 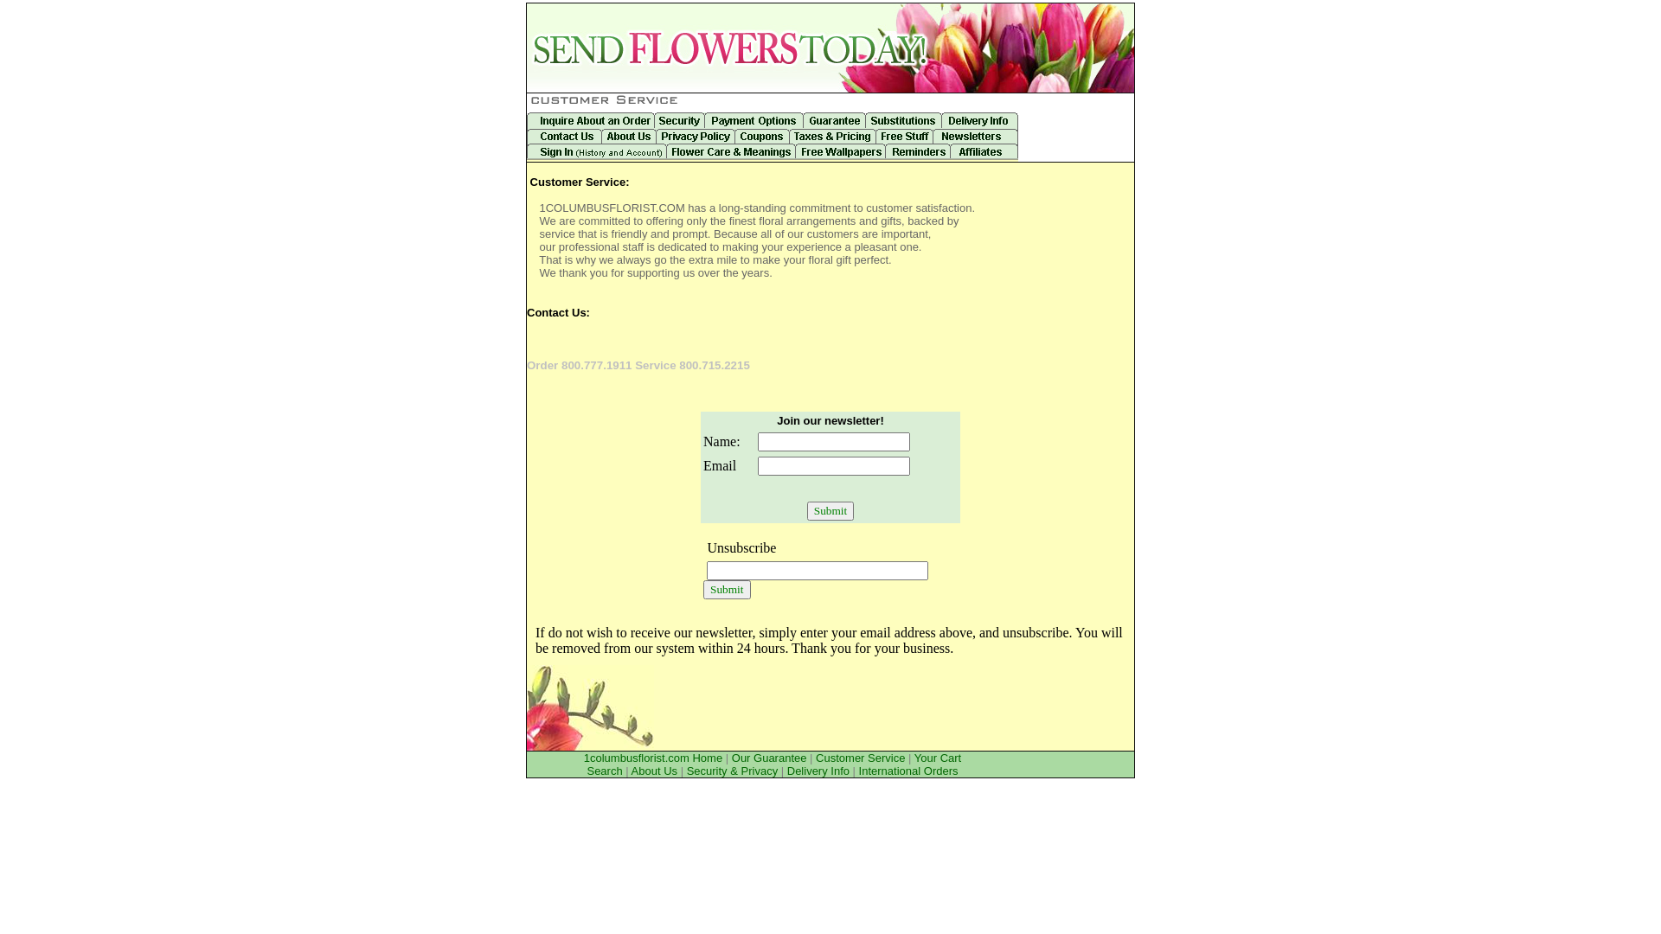 I want to click on Delivery Info, so click(x=818, y=771).